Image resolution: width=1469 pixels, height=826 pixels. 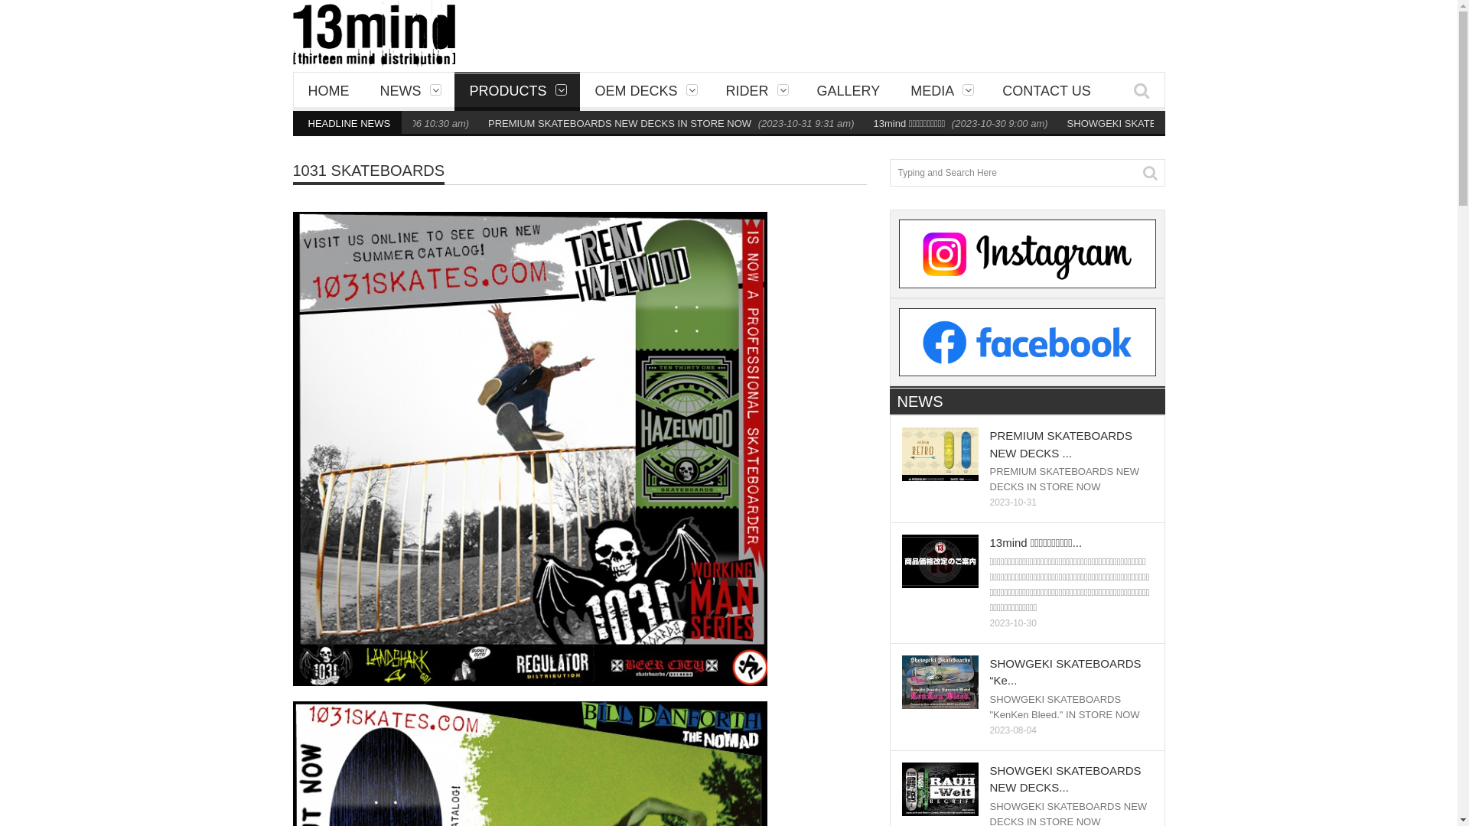 What do you see at coordinates (689, 124) in the screenshot?
I see `PREMIUM SKATEBOARDS NEW DECKS IN STORE NOW` at bounding box center [689, 124].